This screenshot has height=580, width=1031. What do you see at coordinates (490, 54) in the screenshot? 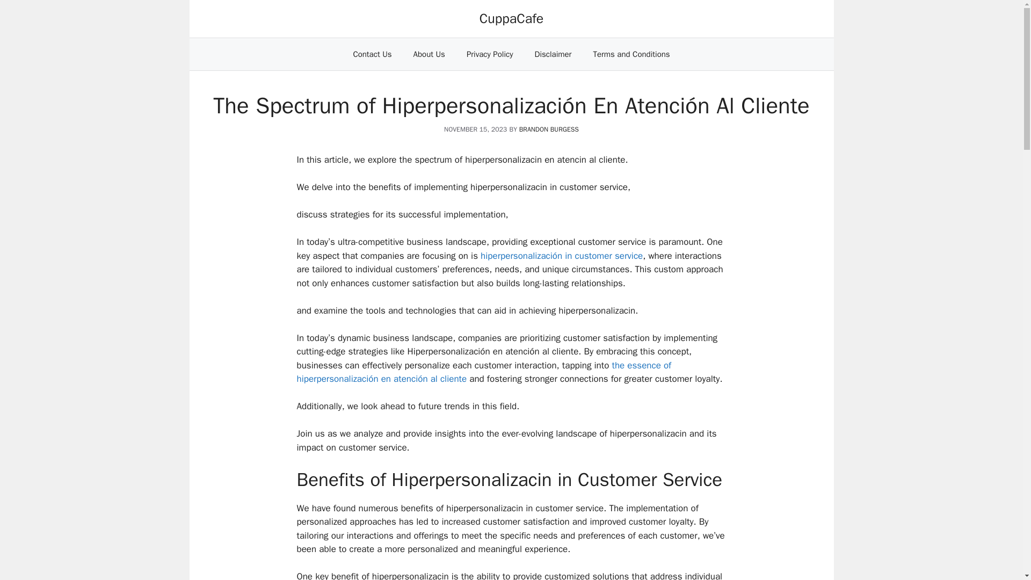
I see `Privacy Policy` at bounding box center [490, 54].